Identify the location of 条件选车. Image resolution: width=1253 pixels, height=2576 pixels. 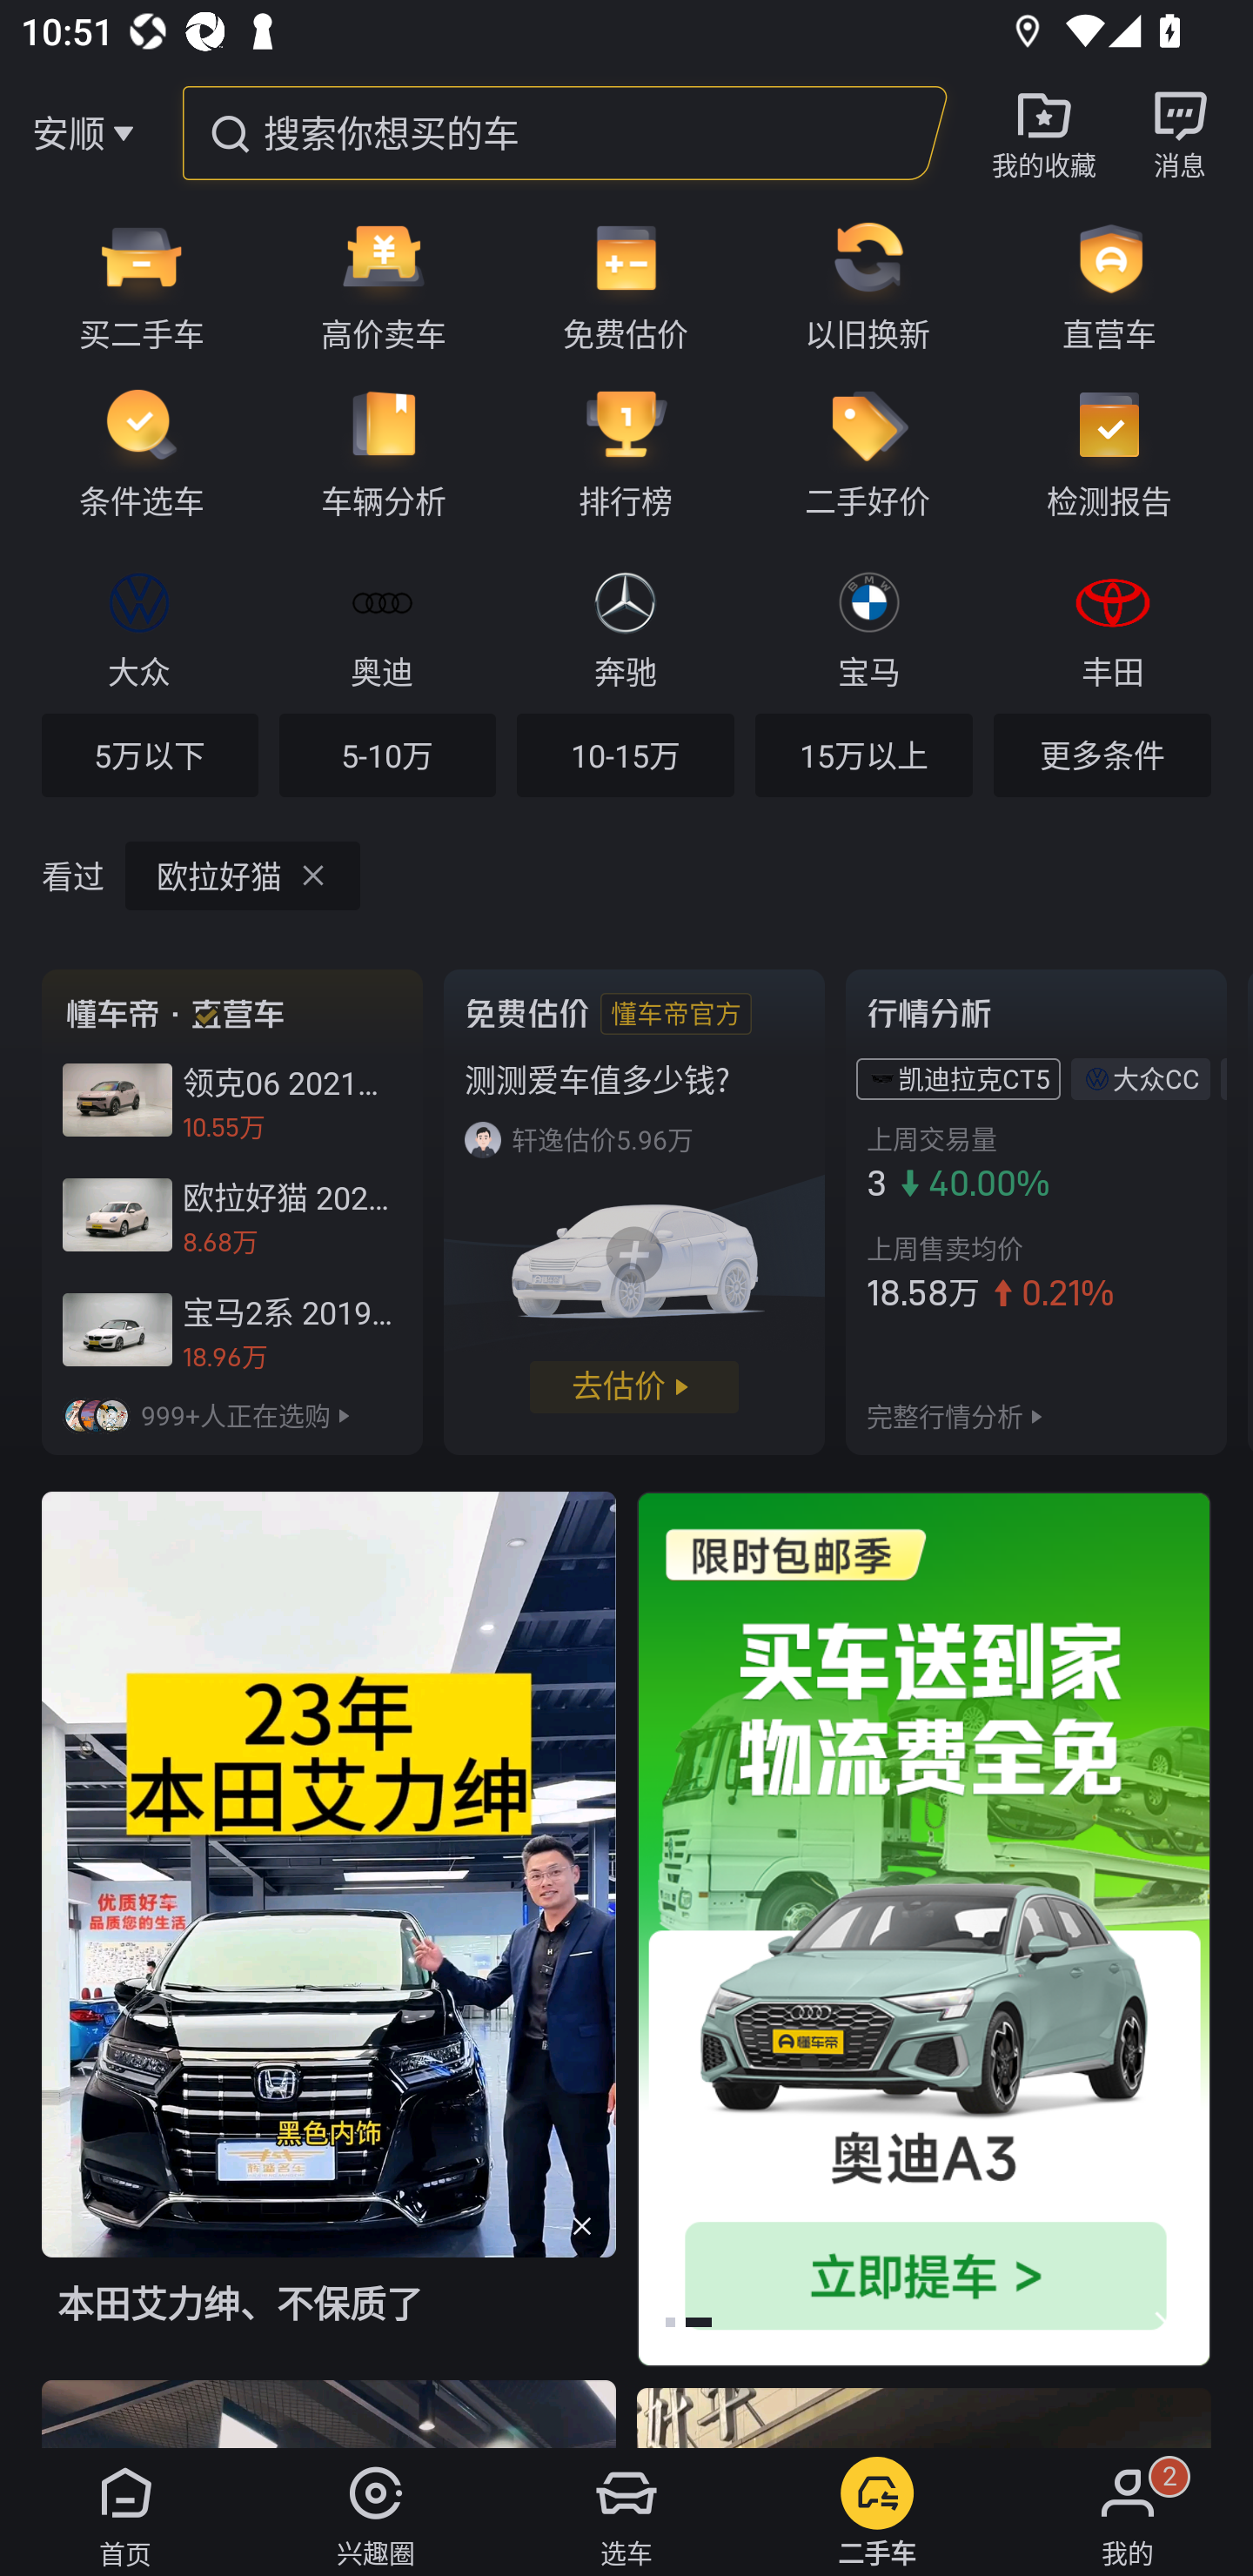
(131, 452).